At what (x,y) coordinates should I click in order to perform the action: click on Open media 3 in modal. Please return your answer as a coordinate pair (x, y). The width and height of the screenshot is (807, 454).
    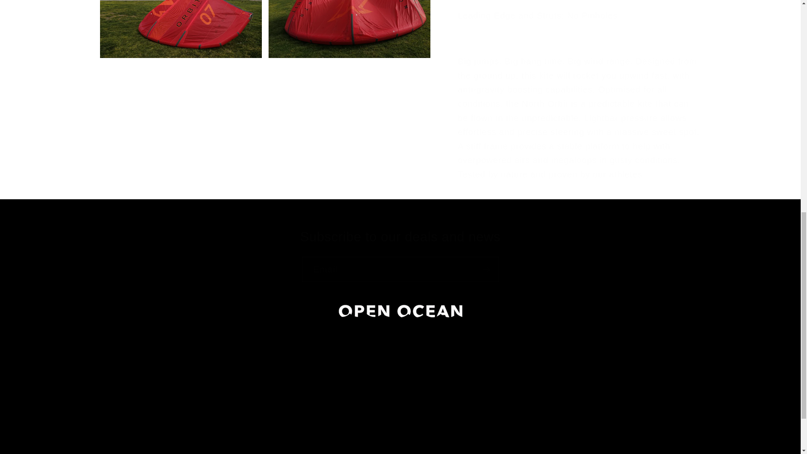
    Looking at the image, I should click on (349, 29).